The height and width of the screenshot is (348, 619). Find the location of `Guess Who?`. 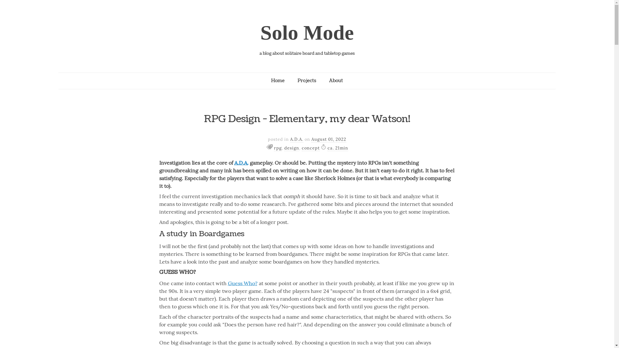

Guess Who? is located at coordinates (243, 283).